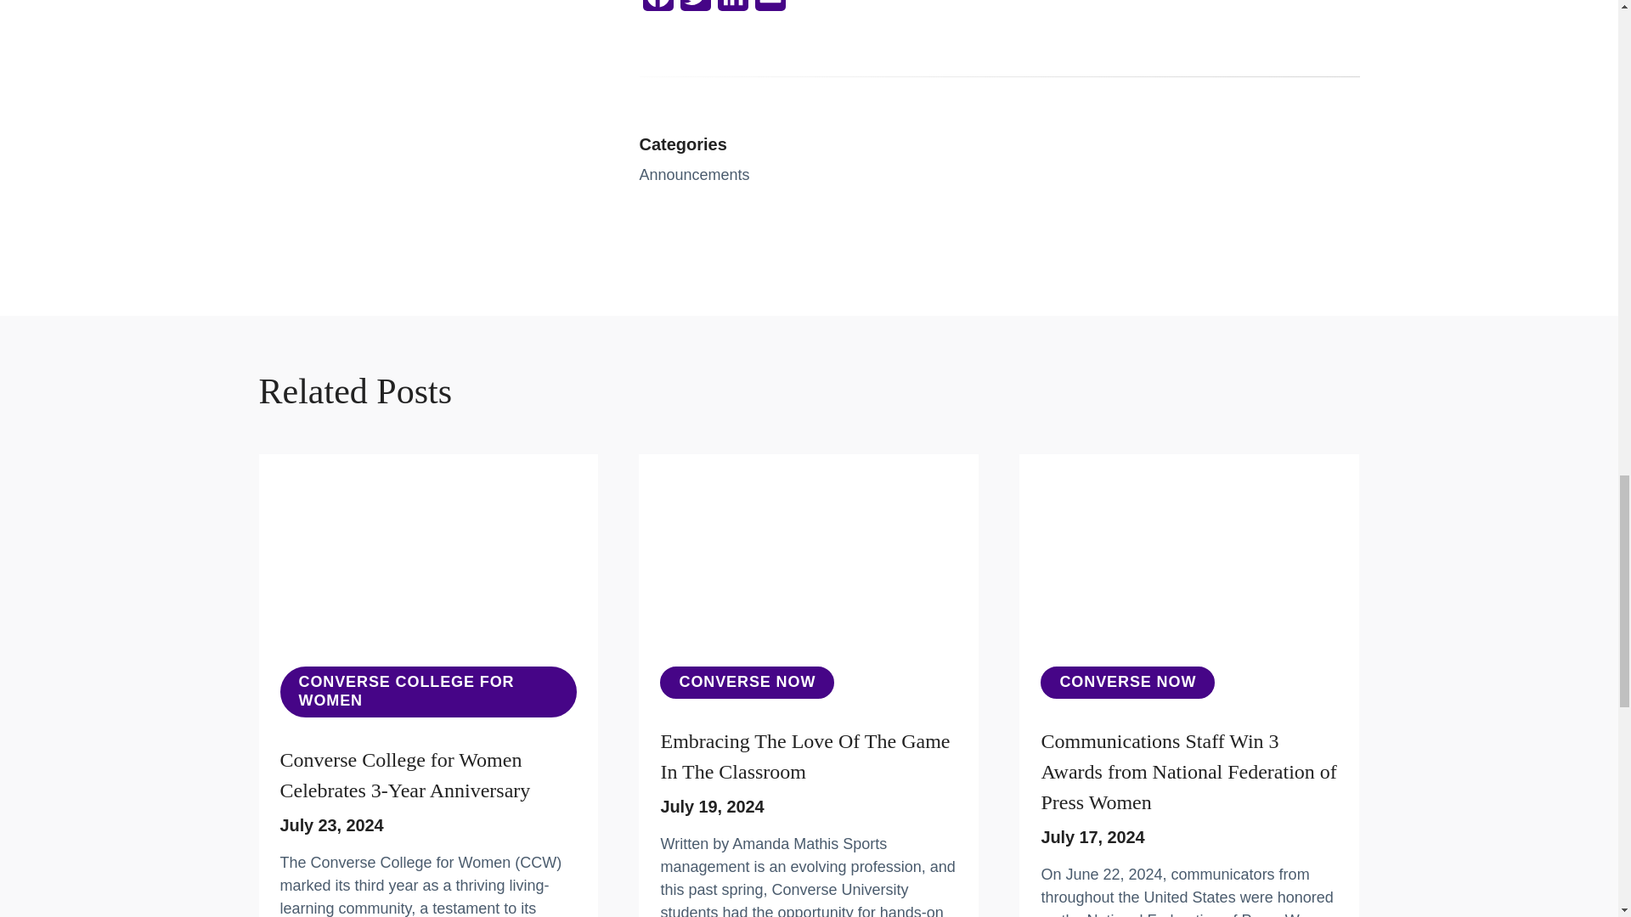 The height and width of the screenshot is (917, 1631). What do you see at coordinates (657, 10) in the screenshot?
I see `Facebook` at bounding box center [657, 10].